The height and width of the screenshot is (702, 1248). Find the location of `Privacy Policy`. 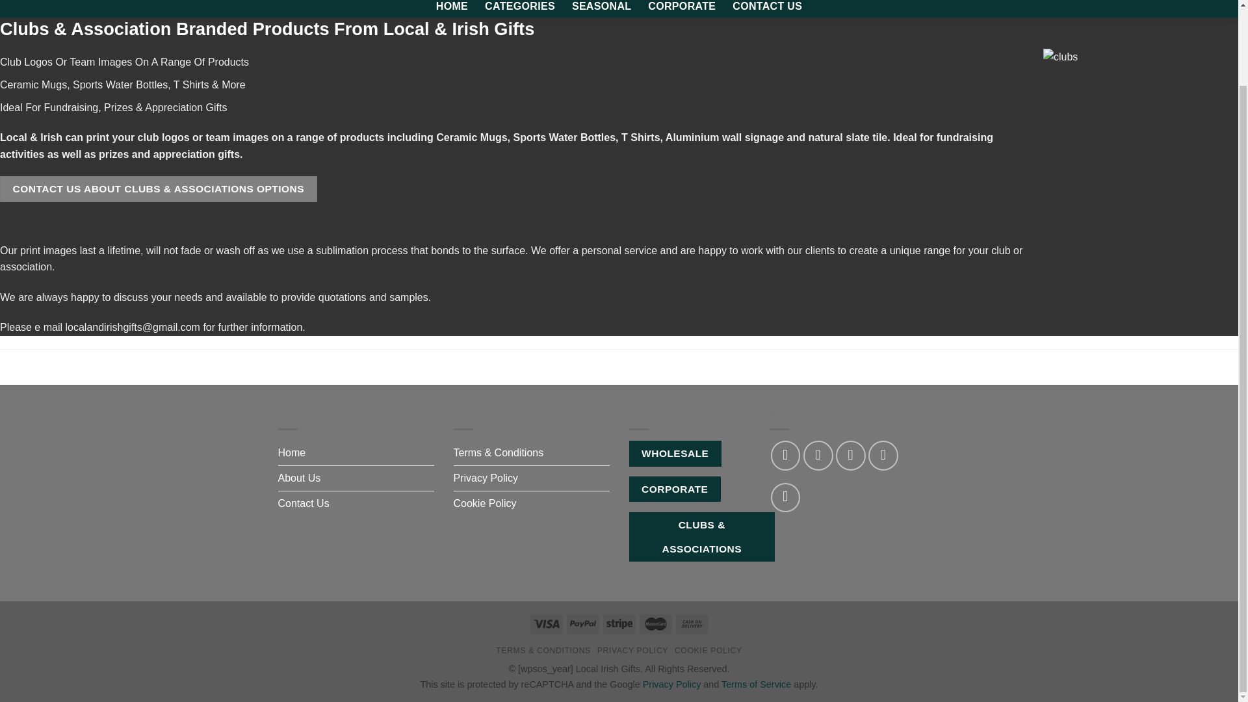

Privacy Policy is located at coordinates (672, 684).